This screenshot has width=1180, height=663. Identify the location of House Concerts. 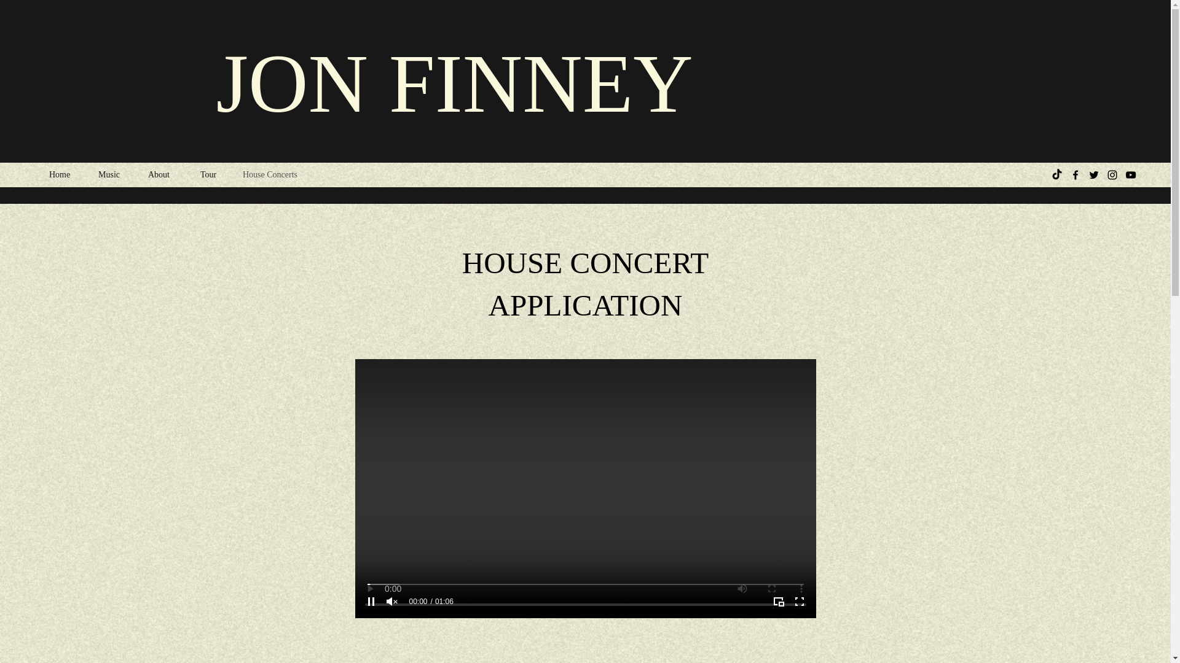
(295, 175).